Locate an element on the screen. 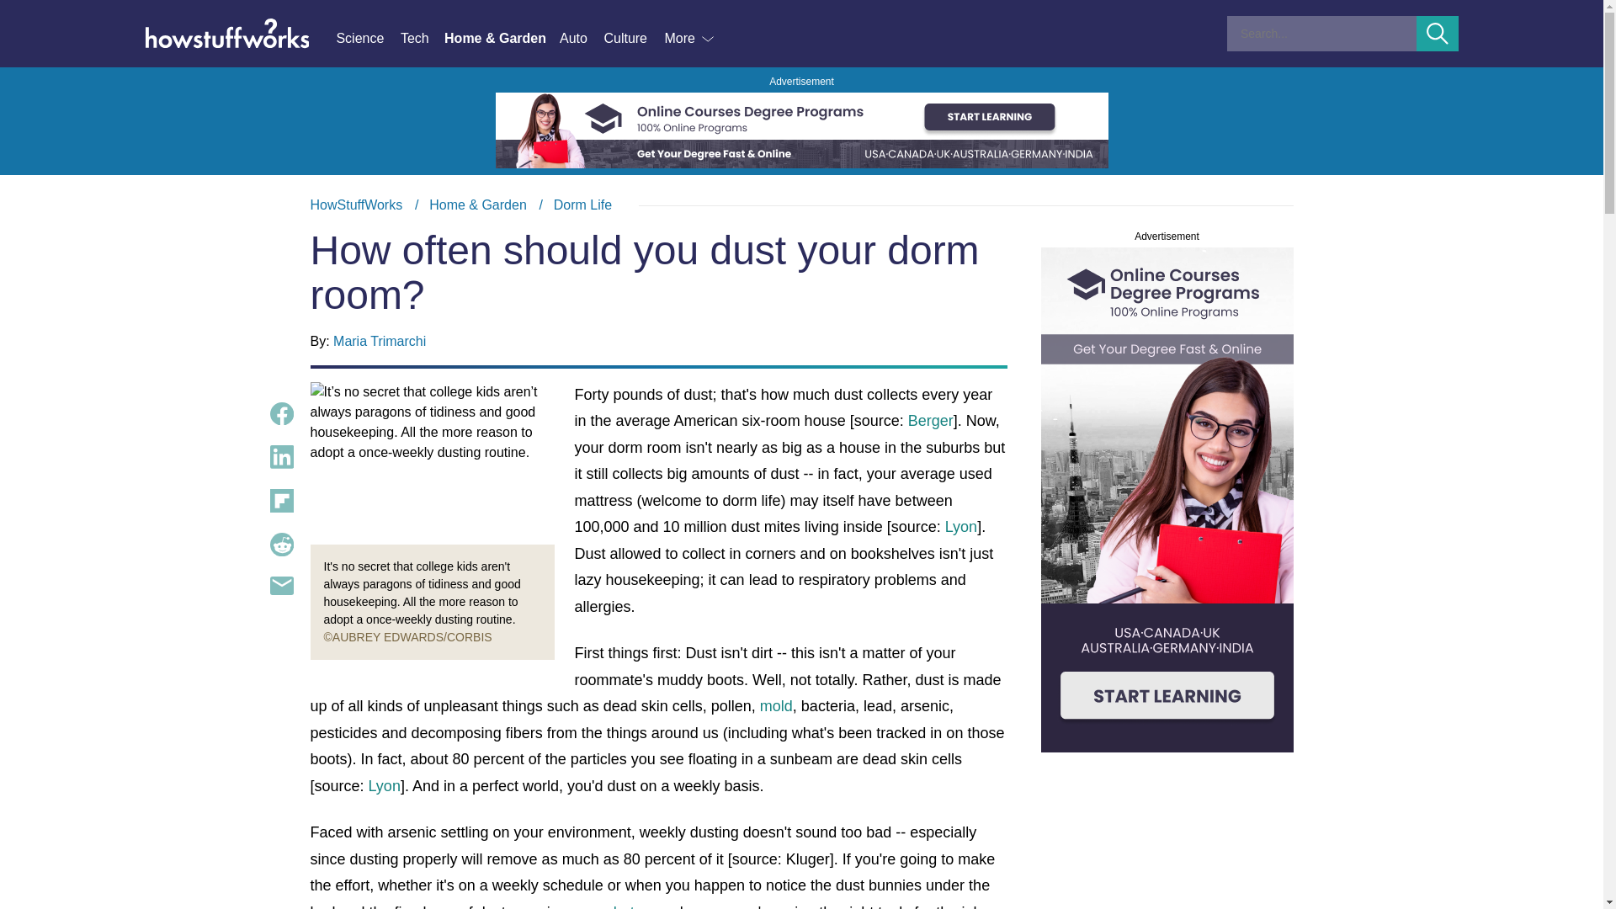 This screenshot has height=909, width=1616. More is located at coordinates (690, 39).